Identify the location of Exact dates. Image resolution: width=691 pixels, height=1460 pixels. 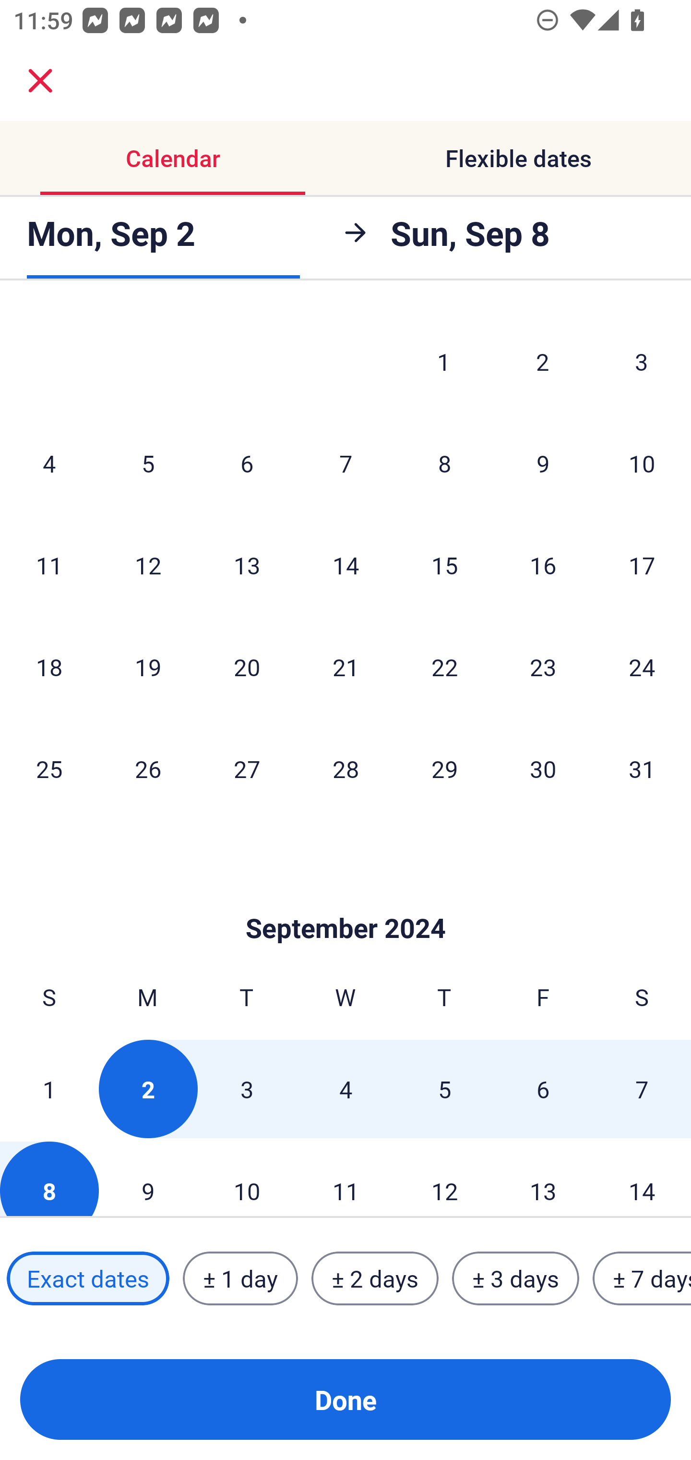
(88, 1278).